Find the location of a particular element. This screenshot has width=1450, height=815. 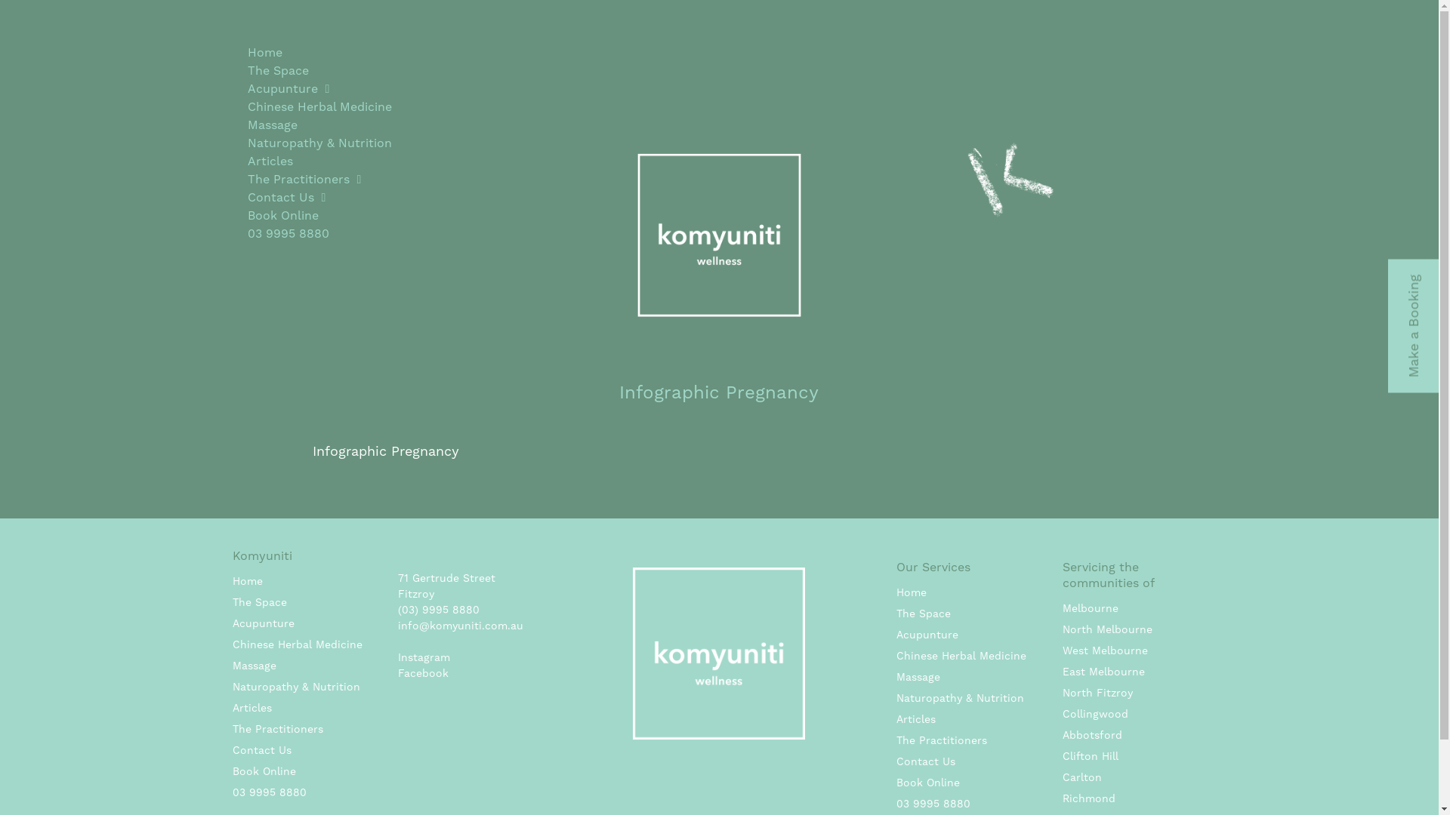

Articles is located at coordinates (252, 708).